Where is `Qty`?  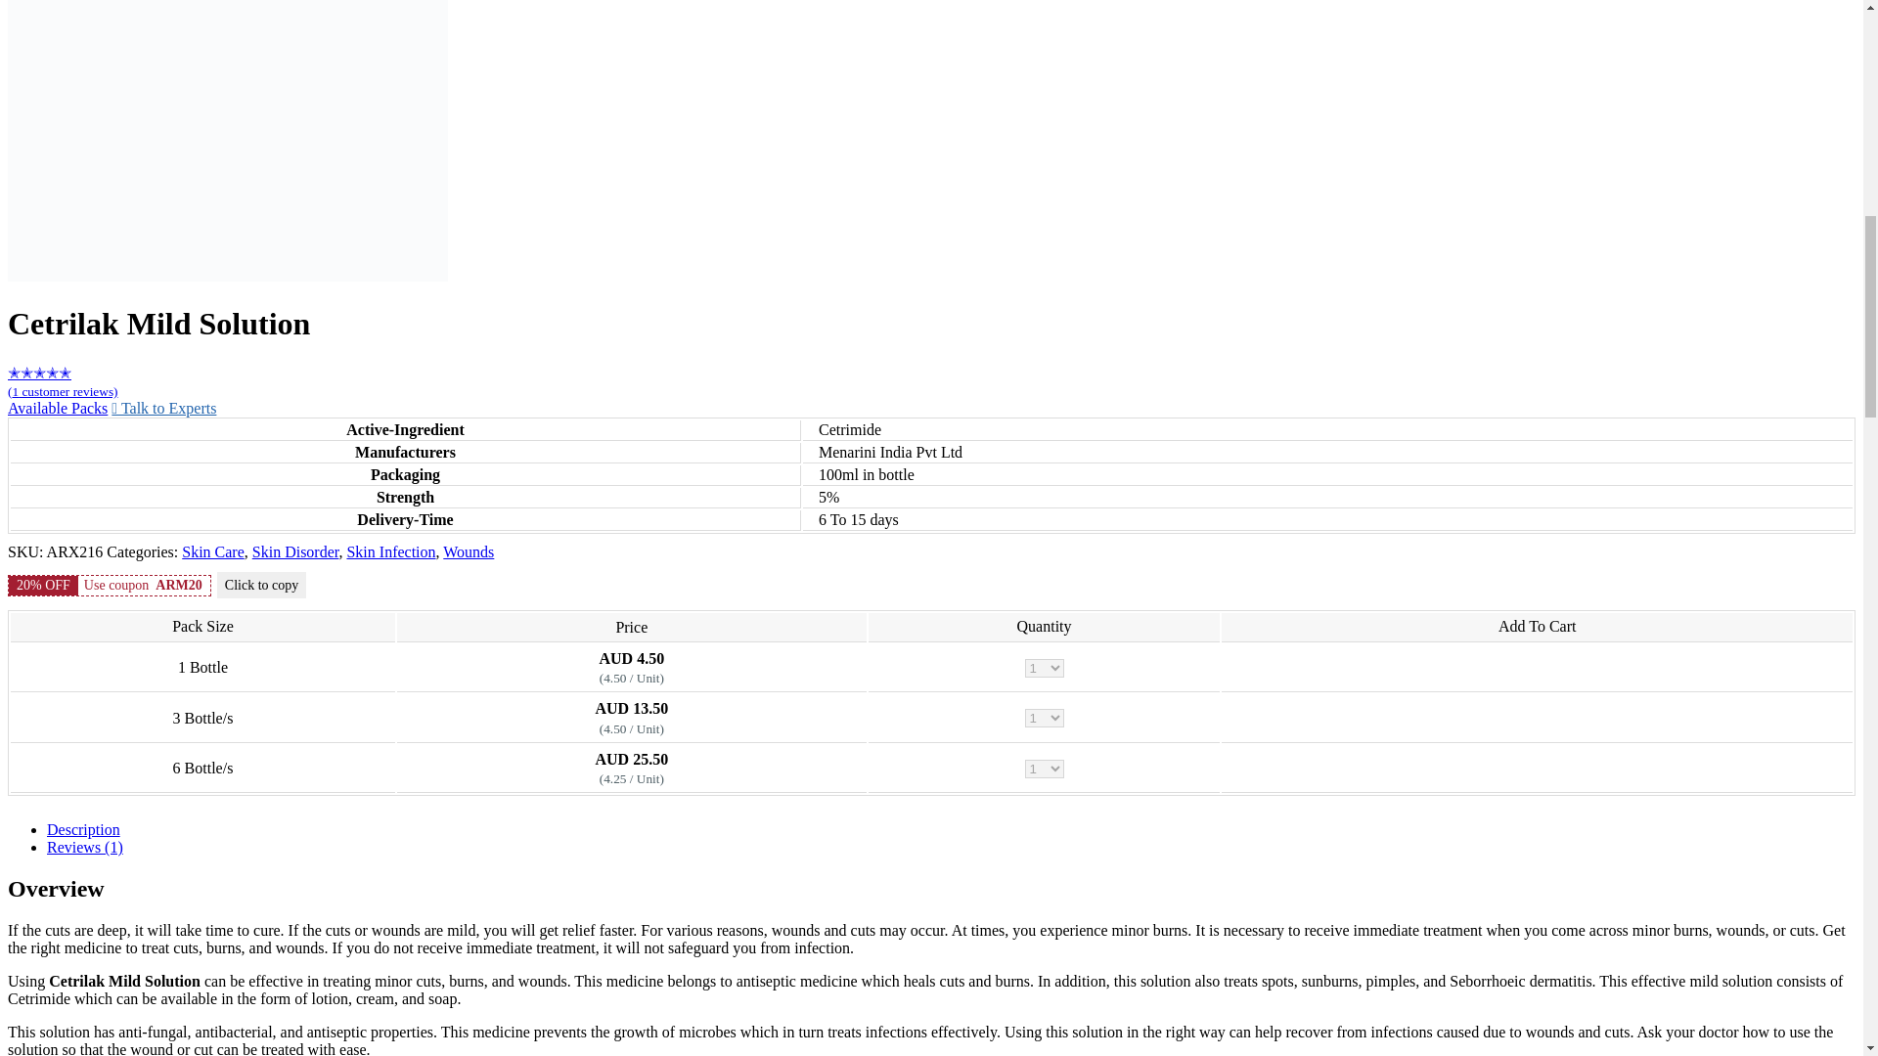 Qty is located at coordinates (1045, 718).